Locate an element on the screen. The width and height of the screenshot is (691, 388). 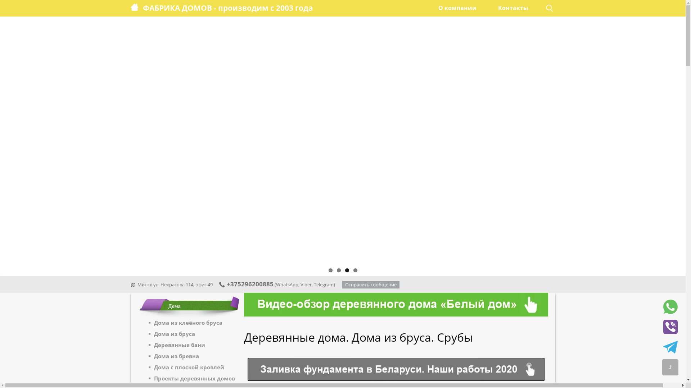
Telegram is located at coordinates (324, 285).